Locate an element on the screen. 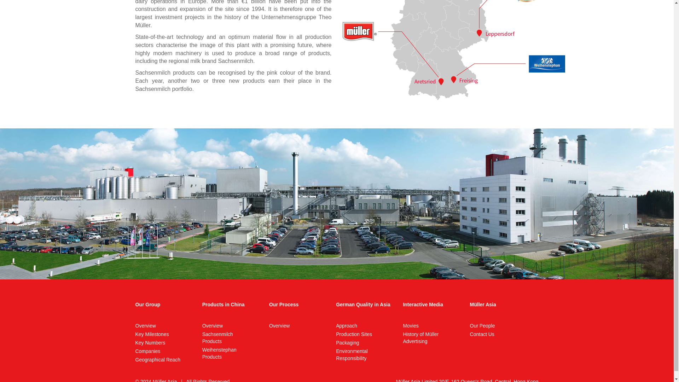 The width and height of the screenshot is (679, 382). Products in China is located at coordinates (224, 305).